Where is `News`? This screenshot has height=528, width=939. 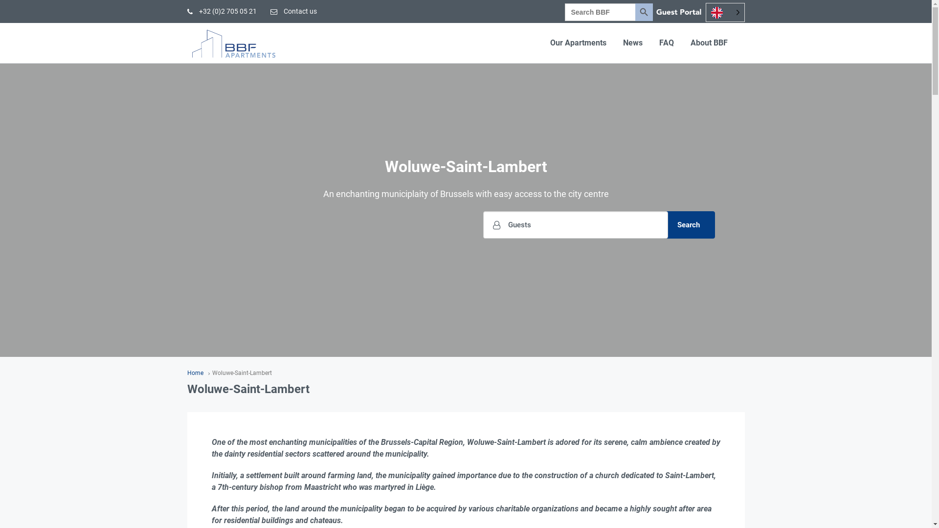 News is located at coordinates (632, 43).